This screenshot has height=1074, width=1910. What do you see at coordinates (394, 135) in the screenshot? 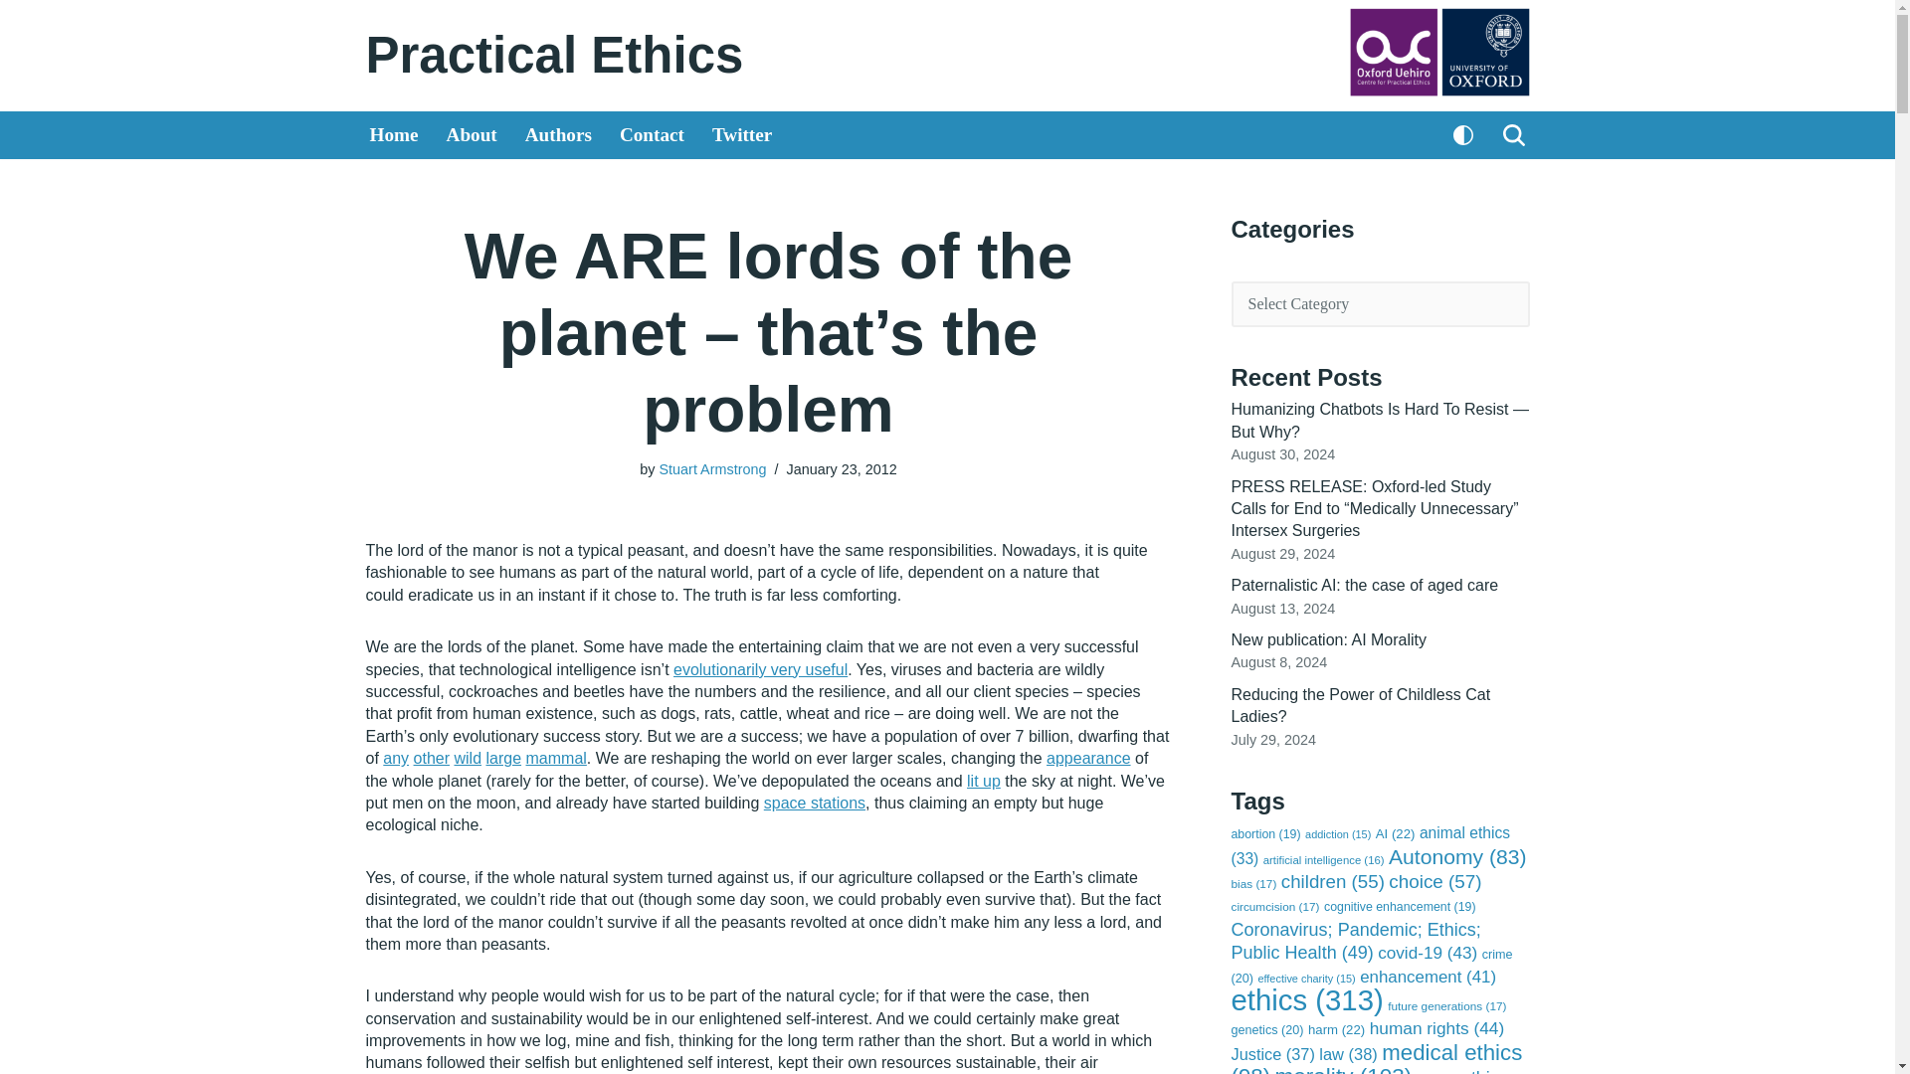
I see `Home` at bounding box center [394, 135].